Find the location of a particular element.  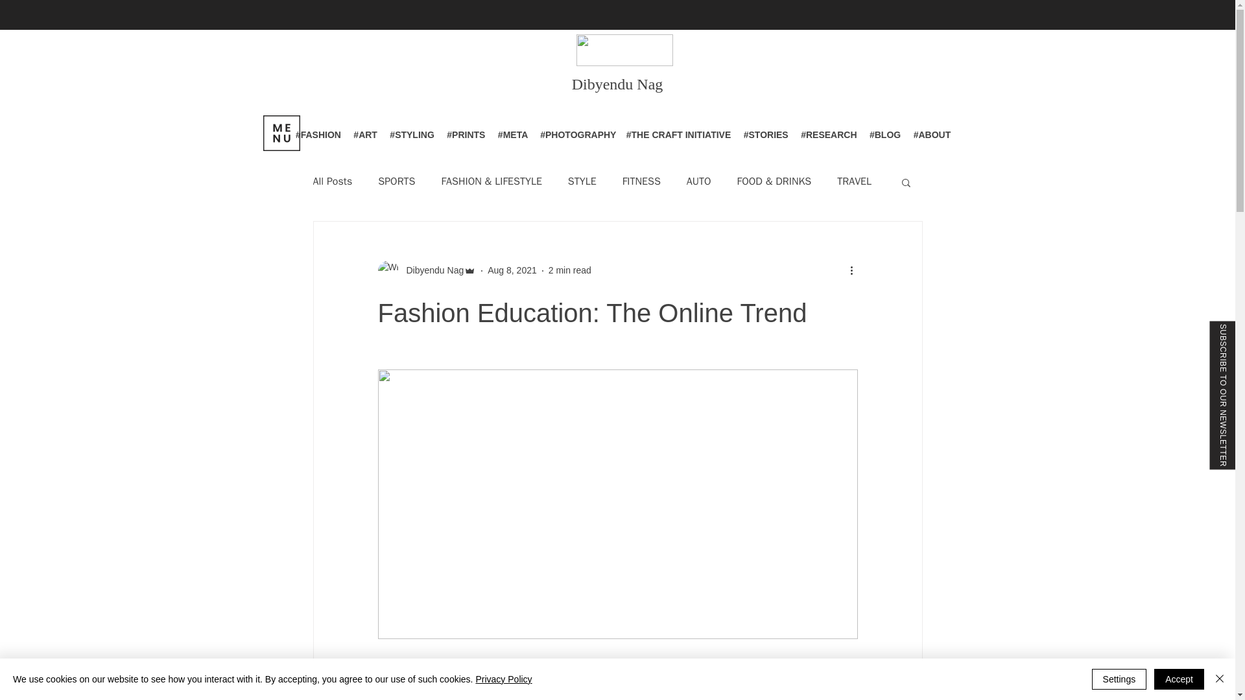

Dibyendu Nag is located at coordinates (431, 270).